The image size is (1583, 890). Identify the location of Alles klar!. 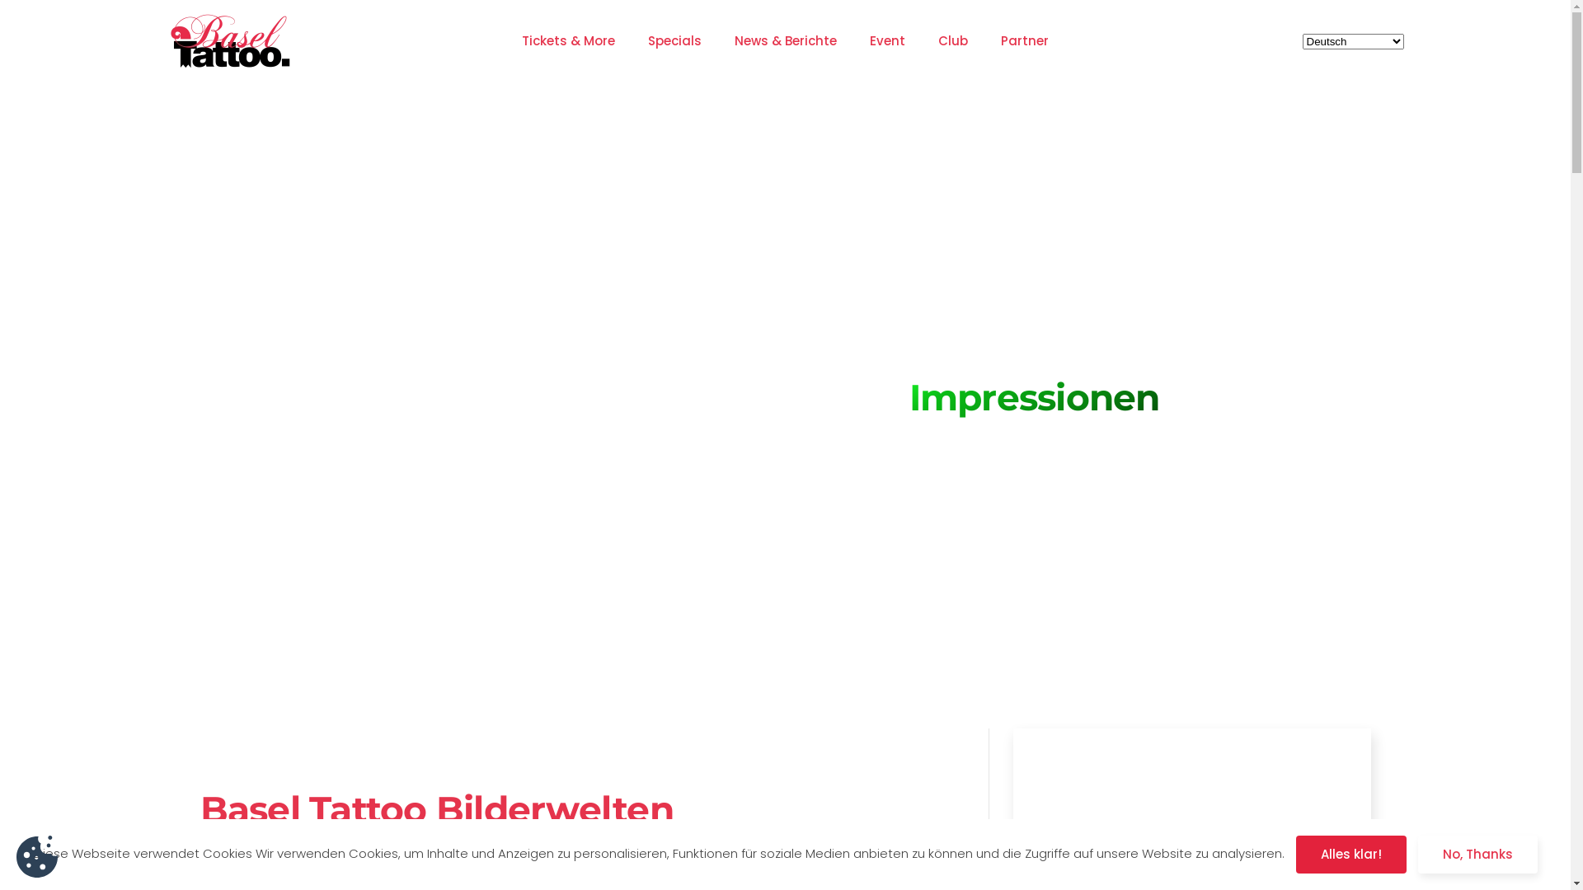
(1351, 855).